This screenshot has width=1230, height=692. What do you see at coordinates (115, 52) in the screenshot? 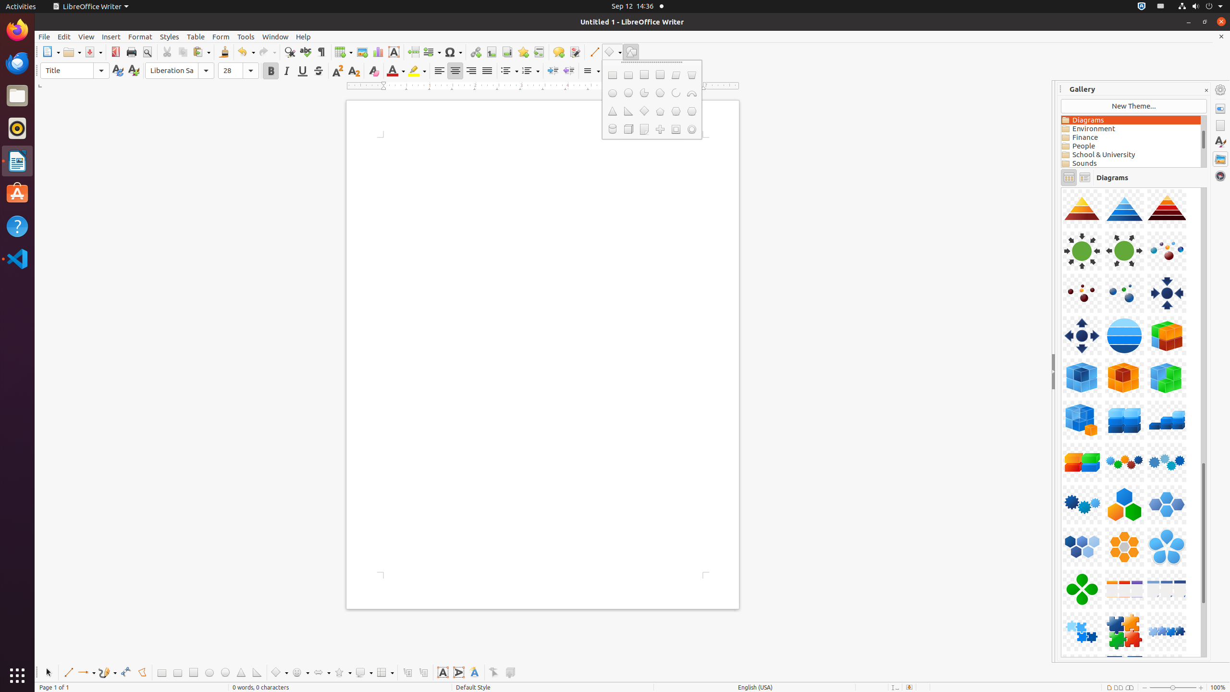
I see `PDF` at bounding box center [115, 52].